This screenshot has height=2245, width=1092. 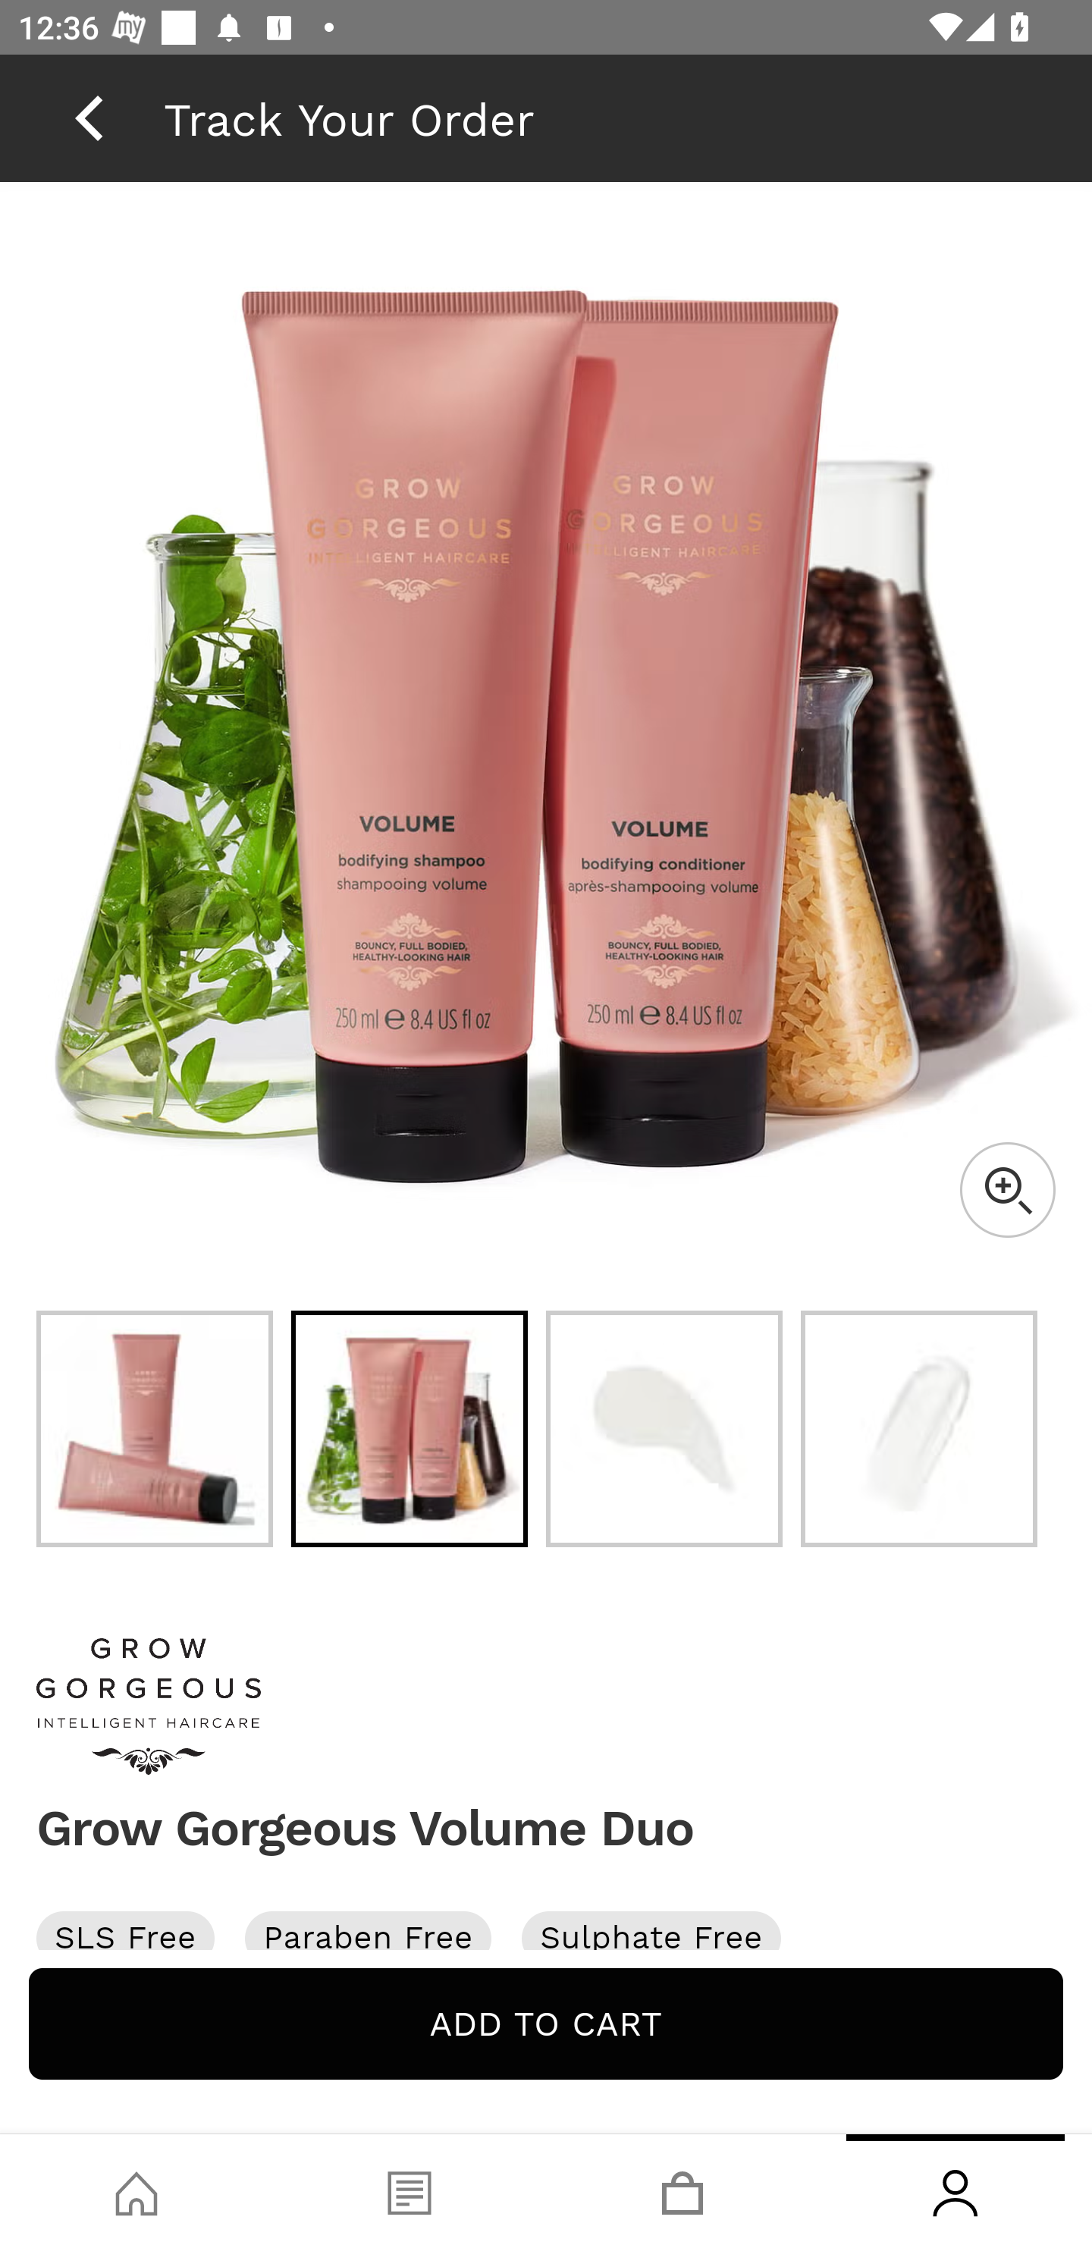 I want to click on Open image 1 - Grow Gorgeous Volume Duo, so click(x=155, y=1429).